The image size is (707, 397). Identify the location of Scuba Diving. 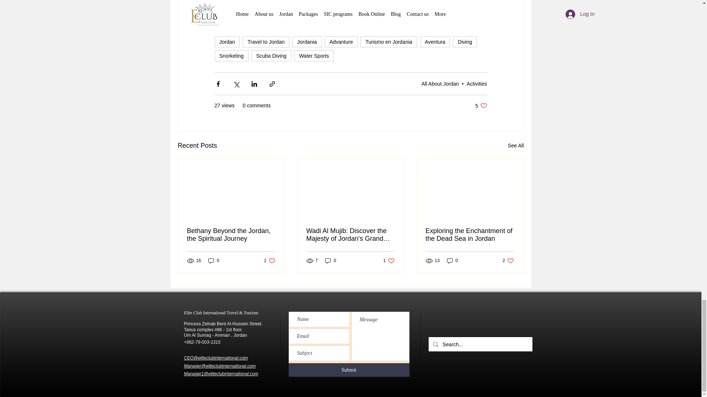
(271, 56).